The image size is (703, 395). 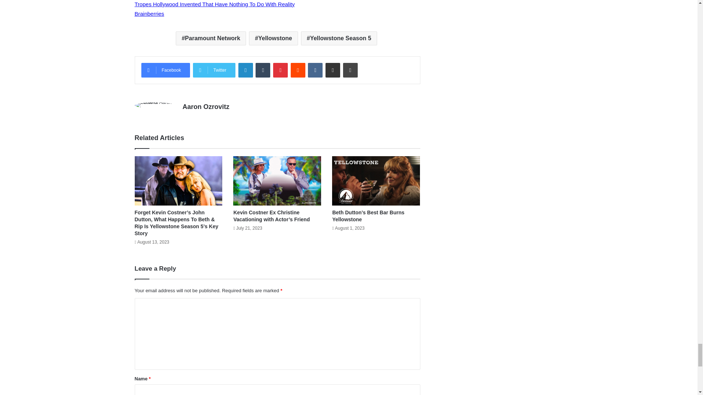 I want to click on Yellowstone Season 5, so click(x=339, y=38).